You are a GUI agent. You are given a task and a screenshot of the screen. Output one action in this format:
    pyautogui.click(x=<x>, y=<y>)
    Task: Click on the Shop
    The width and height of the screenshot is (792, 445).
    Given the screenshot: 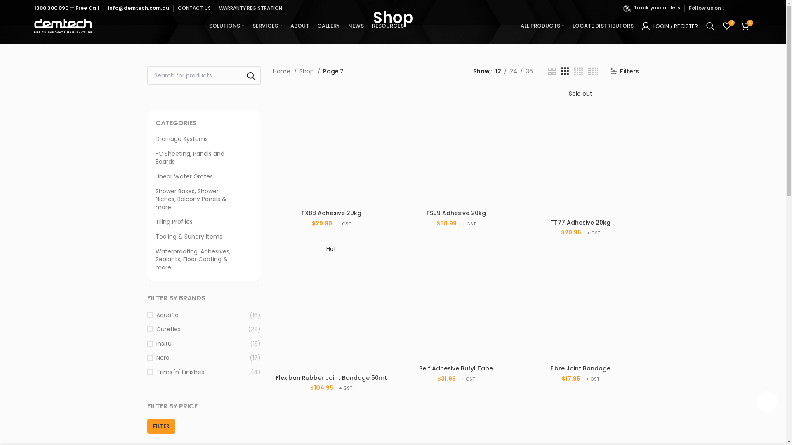 What is the action you would take?
    pyautogui.click(x=310, y=71)
    